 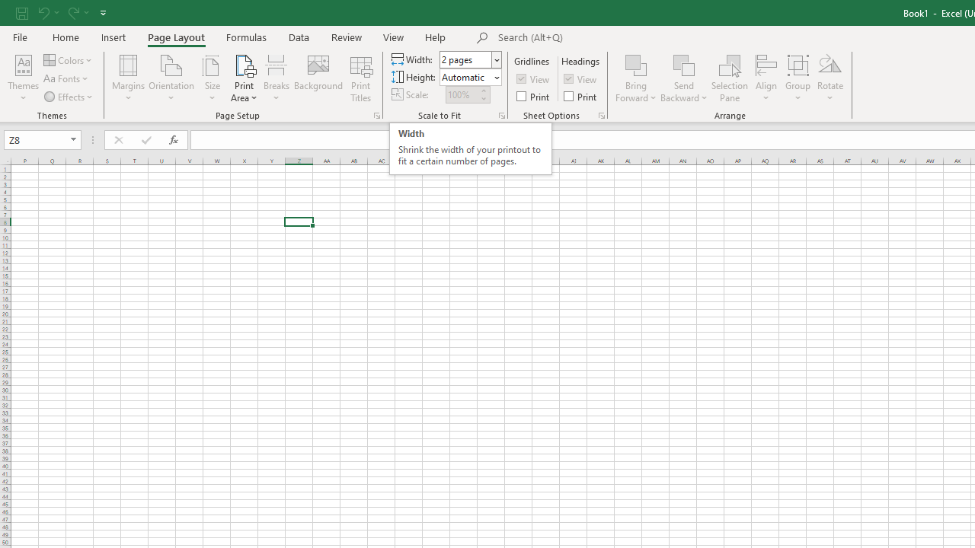 I want to click on Microsoft search, so click(x=603, y=38).